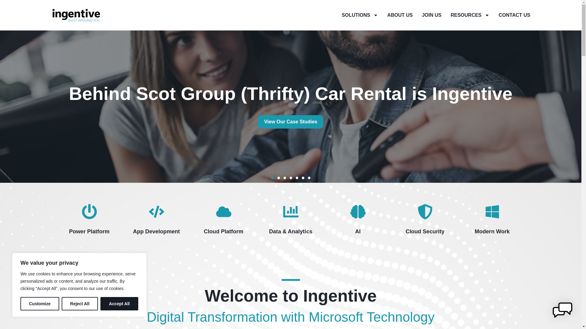  I want to click on ABOUT US, so click(400, 15).